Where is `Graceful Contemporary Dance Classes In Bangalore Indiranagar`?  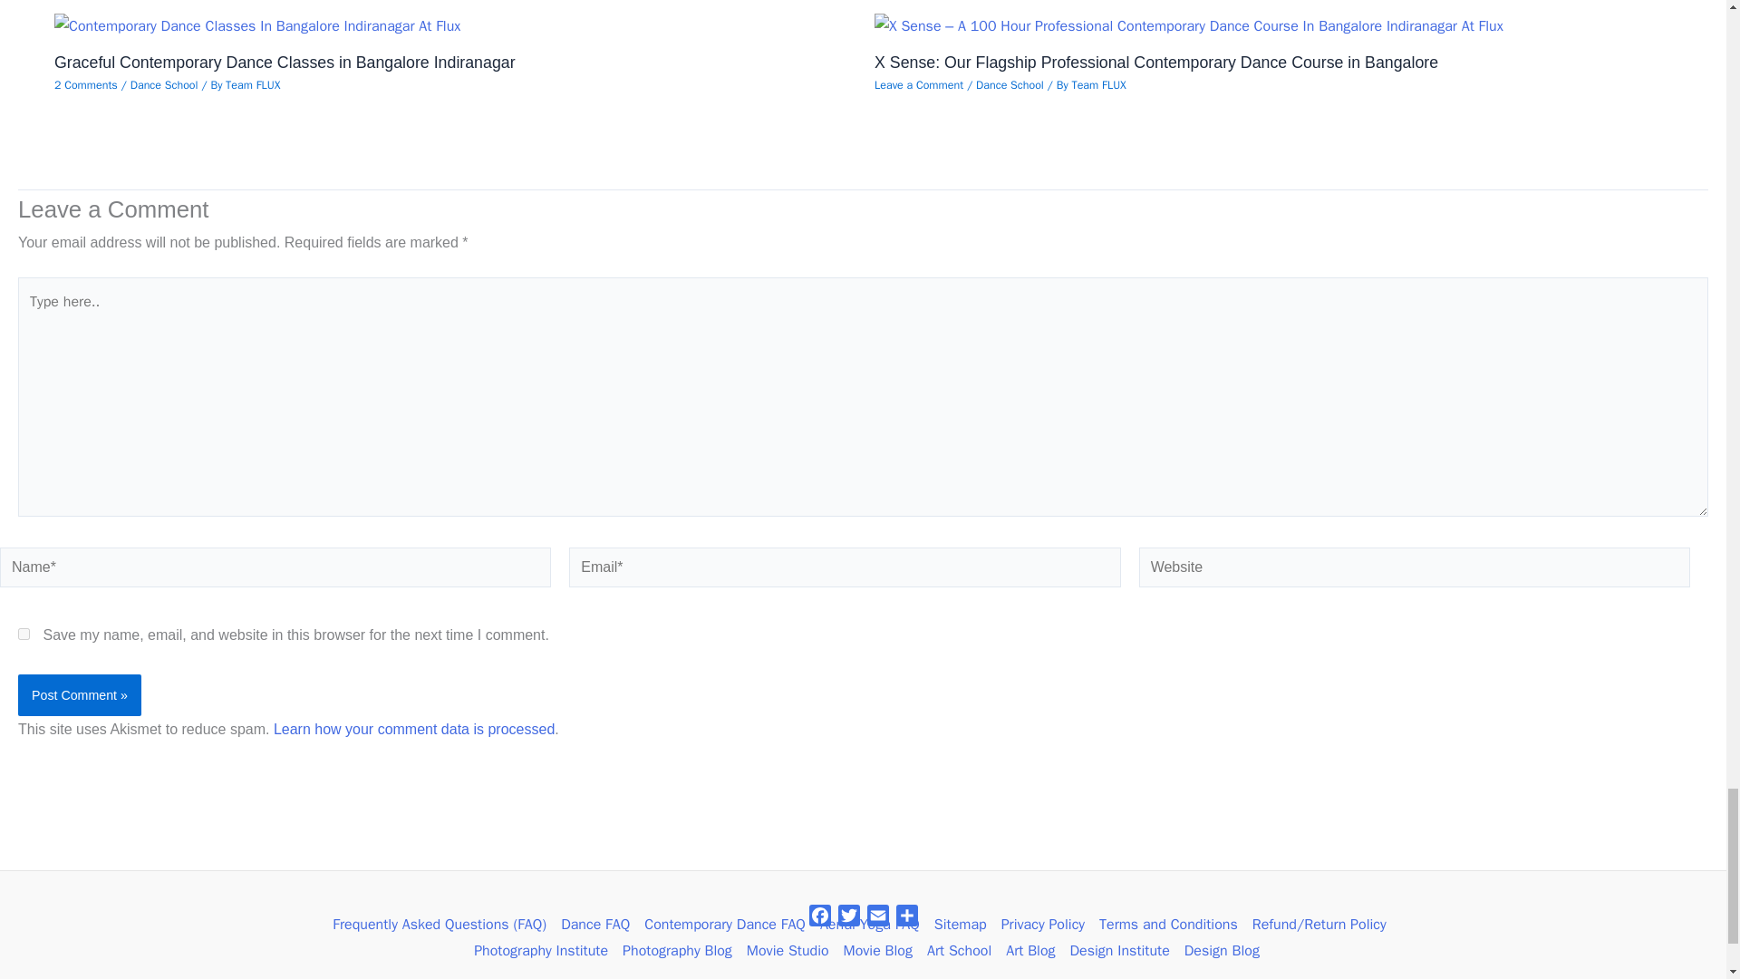 Graceful Contemporary Dance Classes In Bangalore Indiranagar is located at coordinates (257, 27).